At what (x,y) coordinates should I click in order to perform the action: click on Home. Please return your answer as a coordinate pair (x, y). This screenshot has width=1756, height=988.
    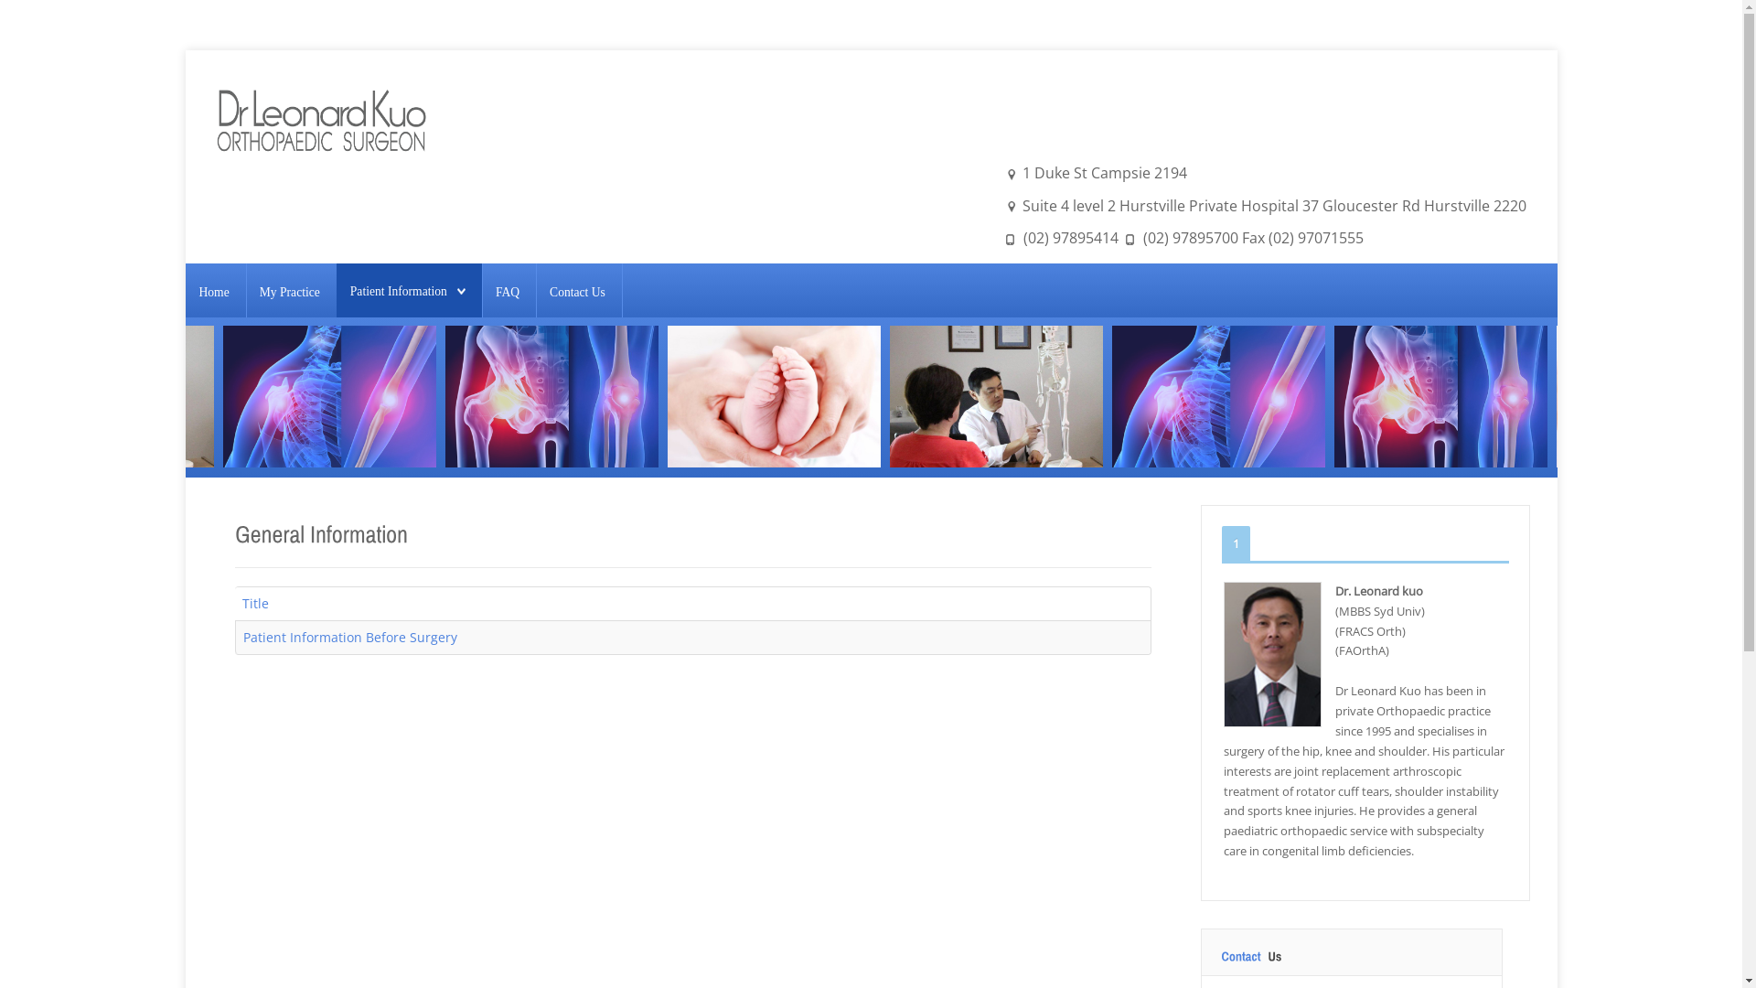
    Looking at the image, I should click on (214, 292).